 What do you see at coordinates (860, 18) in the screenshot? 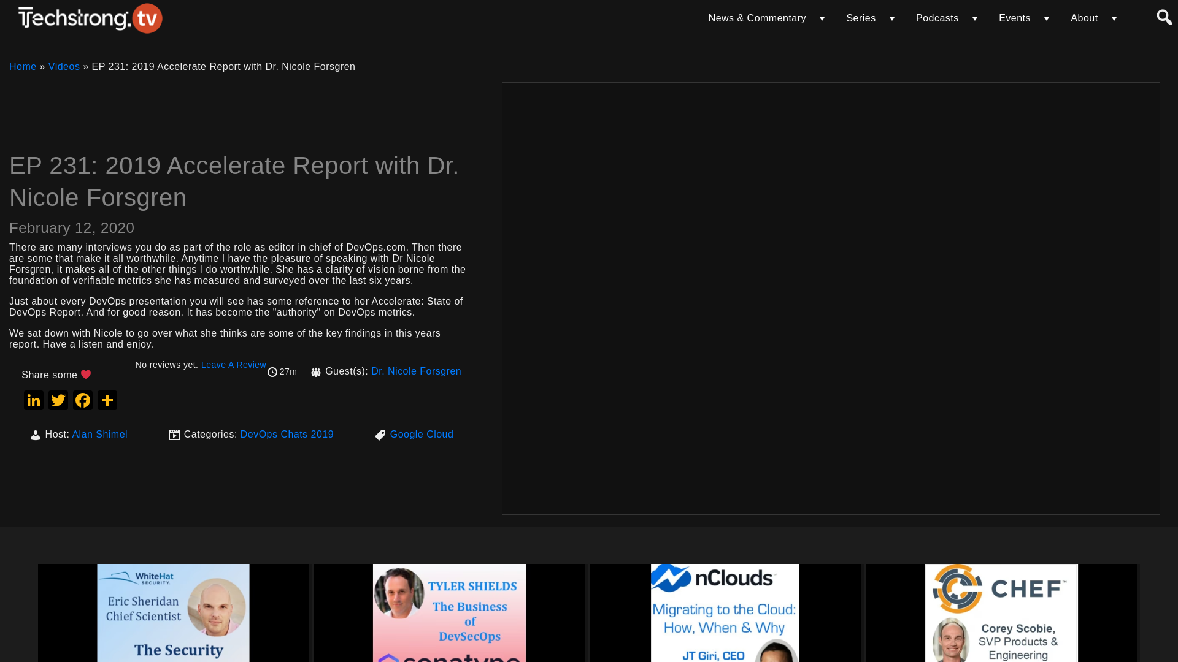
I see `Series` at bounding box center [860, 18].